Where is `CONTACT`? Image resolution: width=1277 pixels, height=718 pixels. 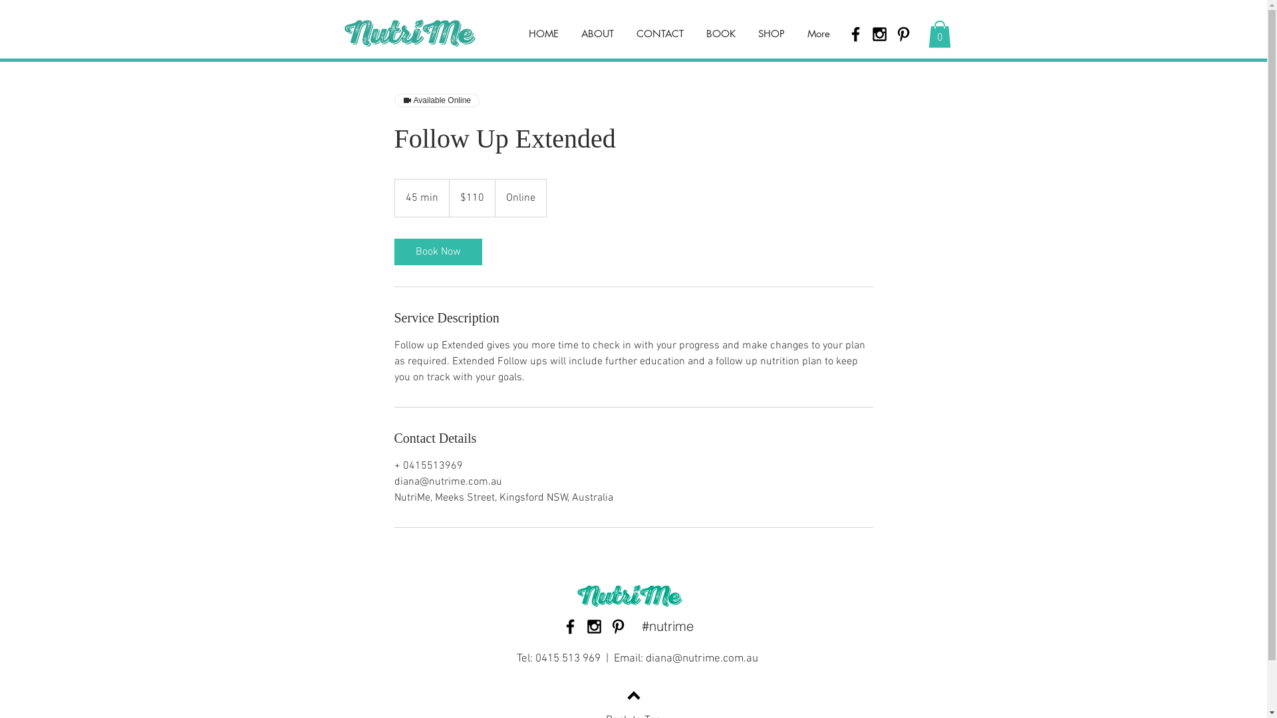
CONTACT is located at coordinates (660, 33).